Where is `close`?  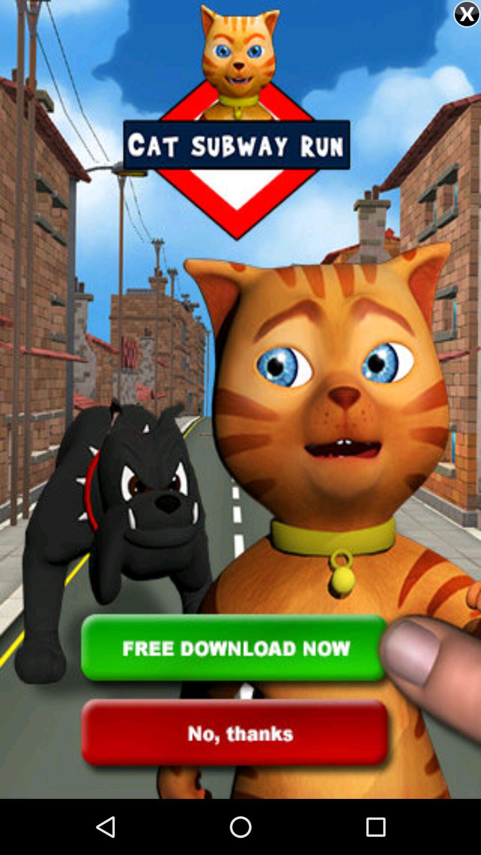
close is located at coordinates (467, 14).